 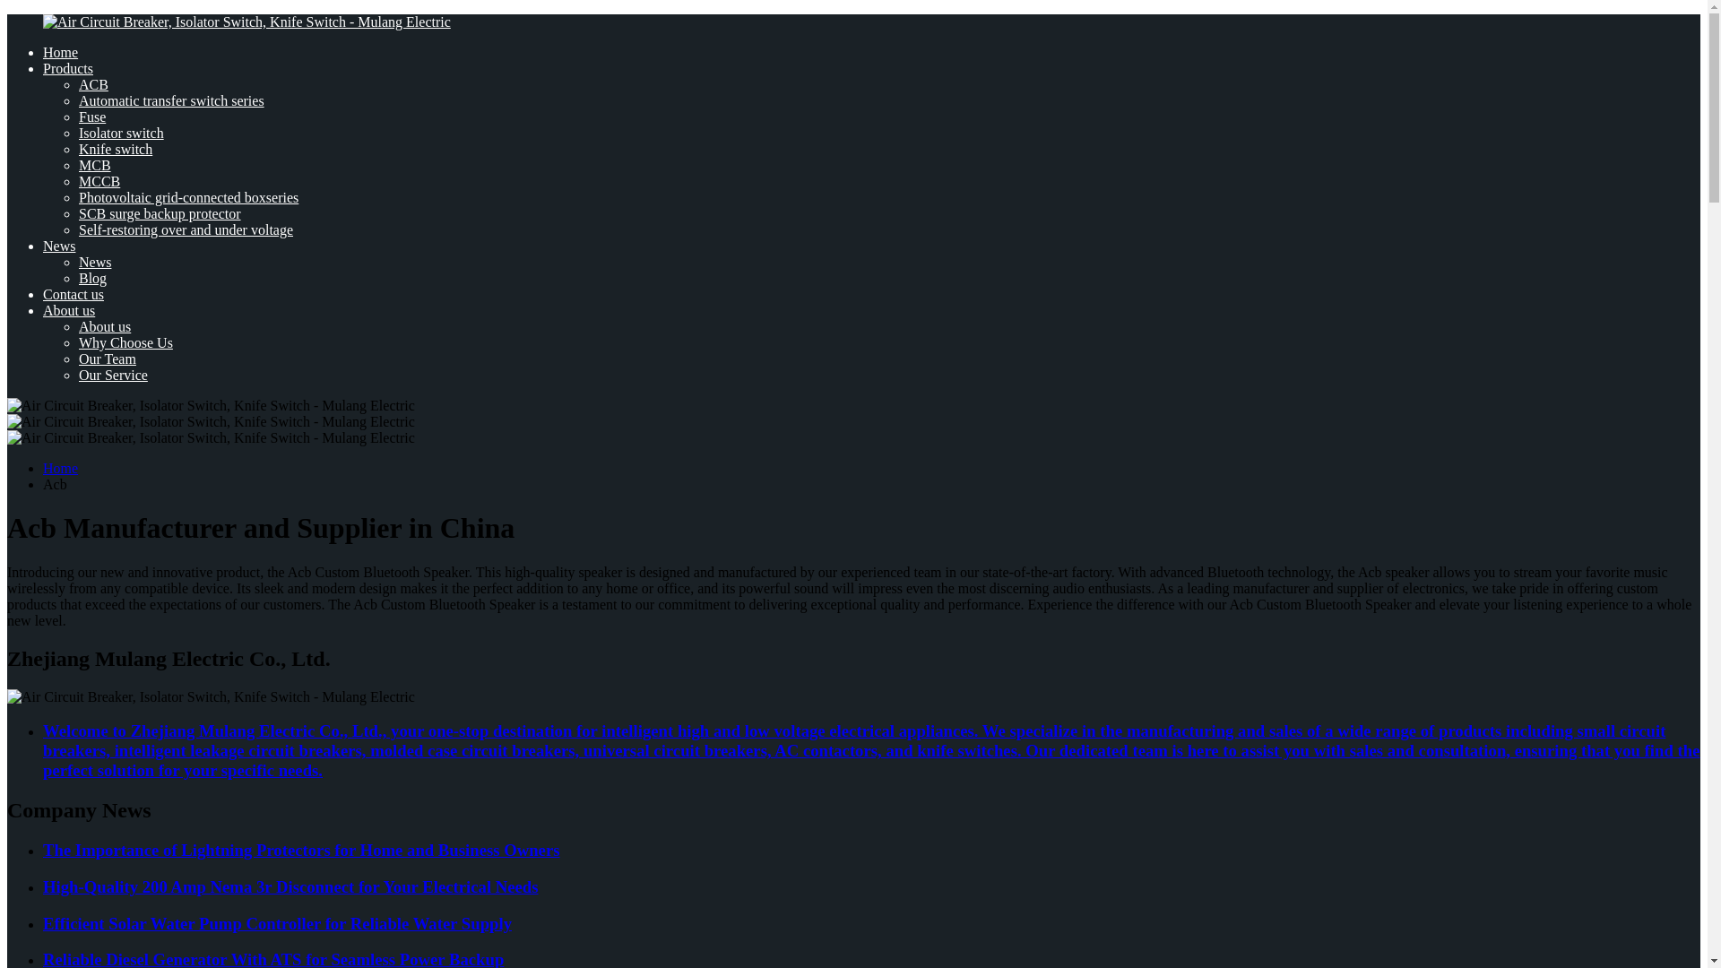 What do you see at coordinates (99, 181) in the screenshot?
I see `MCCB` at bounding box center [99, 181].